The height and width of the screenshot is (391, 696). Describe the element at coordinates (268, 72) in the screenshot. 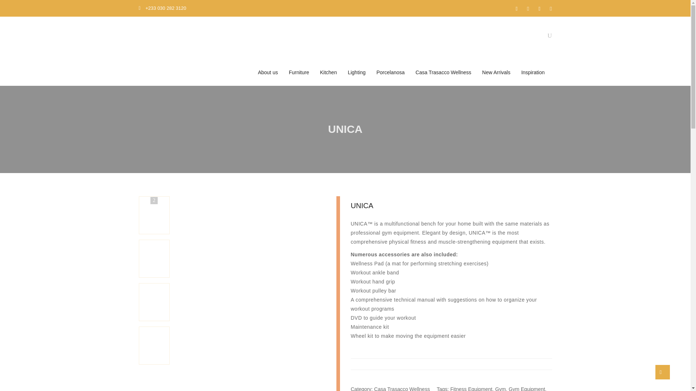

I see `About us` at that location.